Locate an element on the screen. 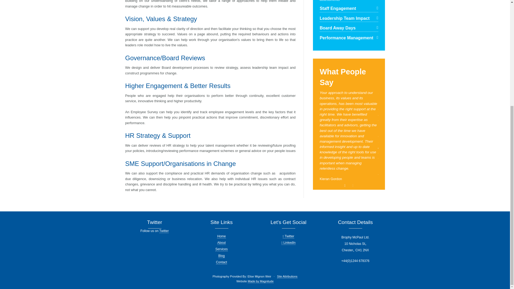 The image size is (514, 289). Staff Engagement is located at coordinates (349, 9).